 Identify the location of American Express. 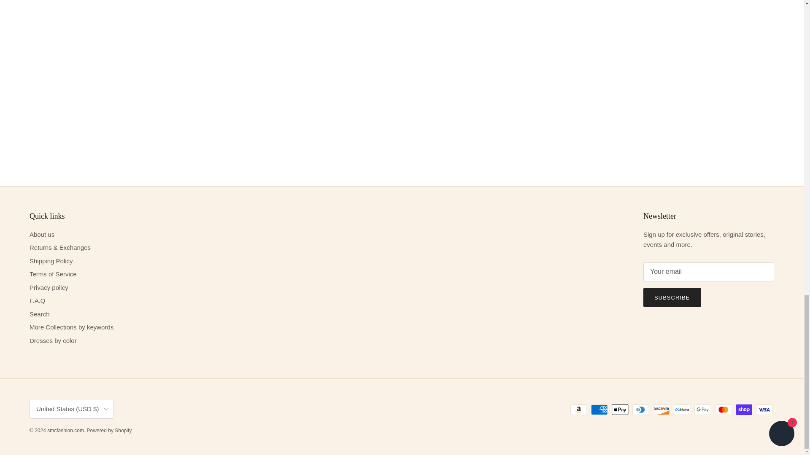
(599, 409).